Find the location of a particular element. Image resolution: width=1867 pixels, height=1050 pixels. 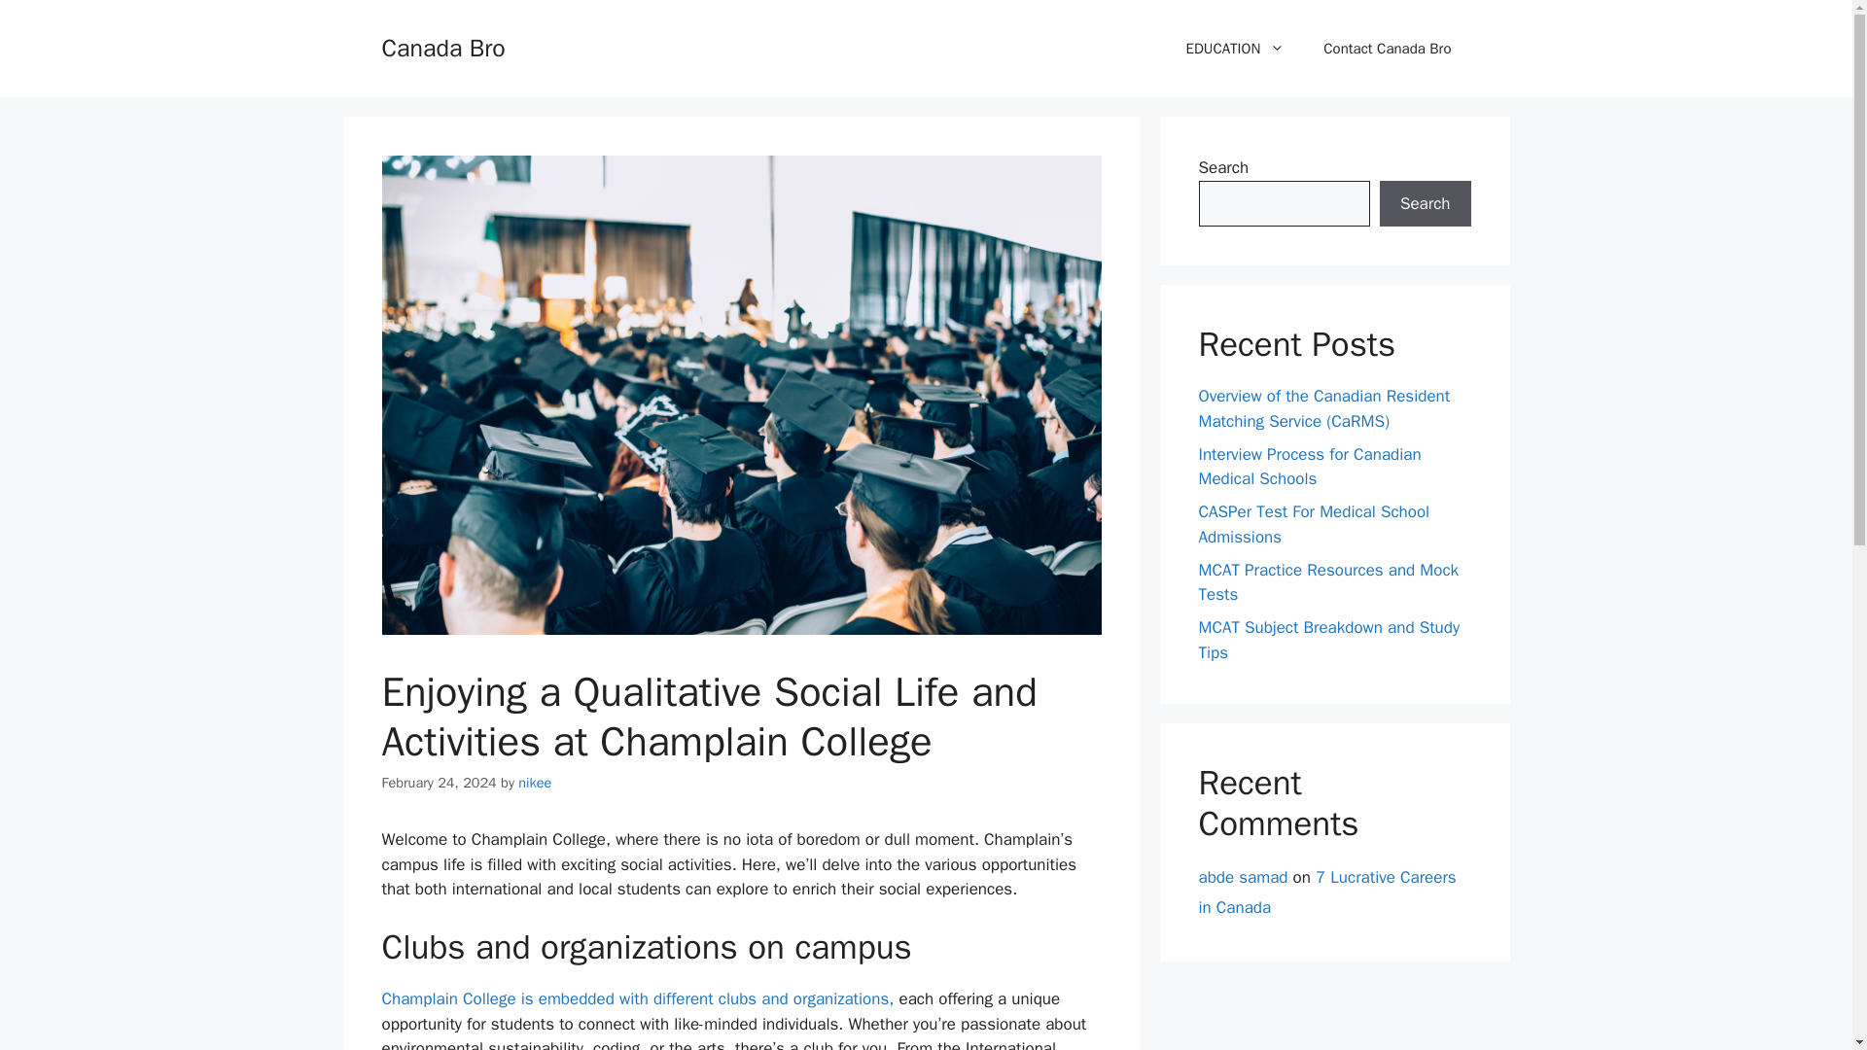

Canada Bro is located at coordinates (441, 47).